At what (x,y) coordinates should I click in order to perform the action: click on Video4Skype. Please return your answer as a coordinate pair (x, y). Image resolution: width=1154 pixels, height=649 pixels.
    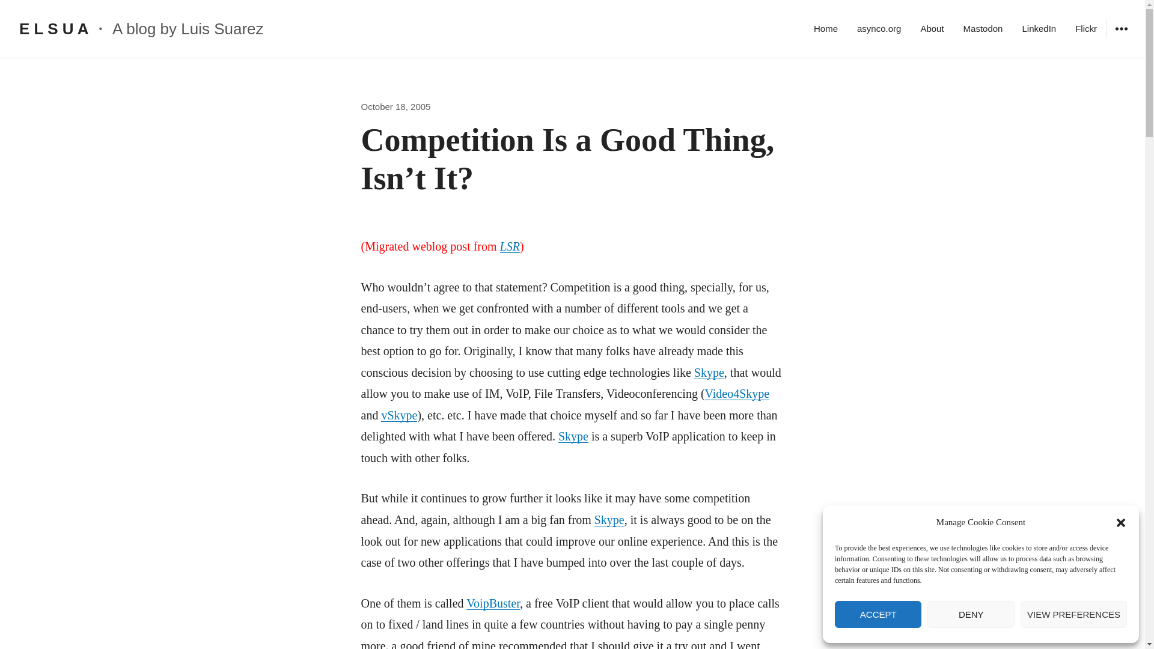
    Looking at the image, I should click on (737, 393).